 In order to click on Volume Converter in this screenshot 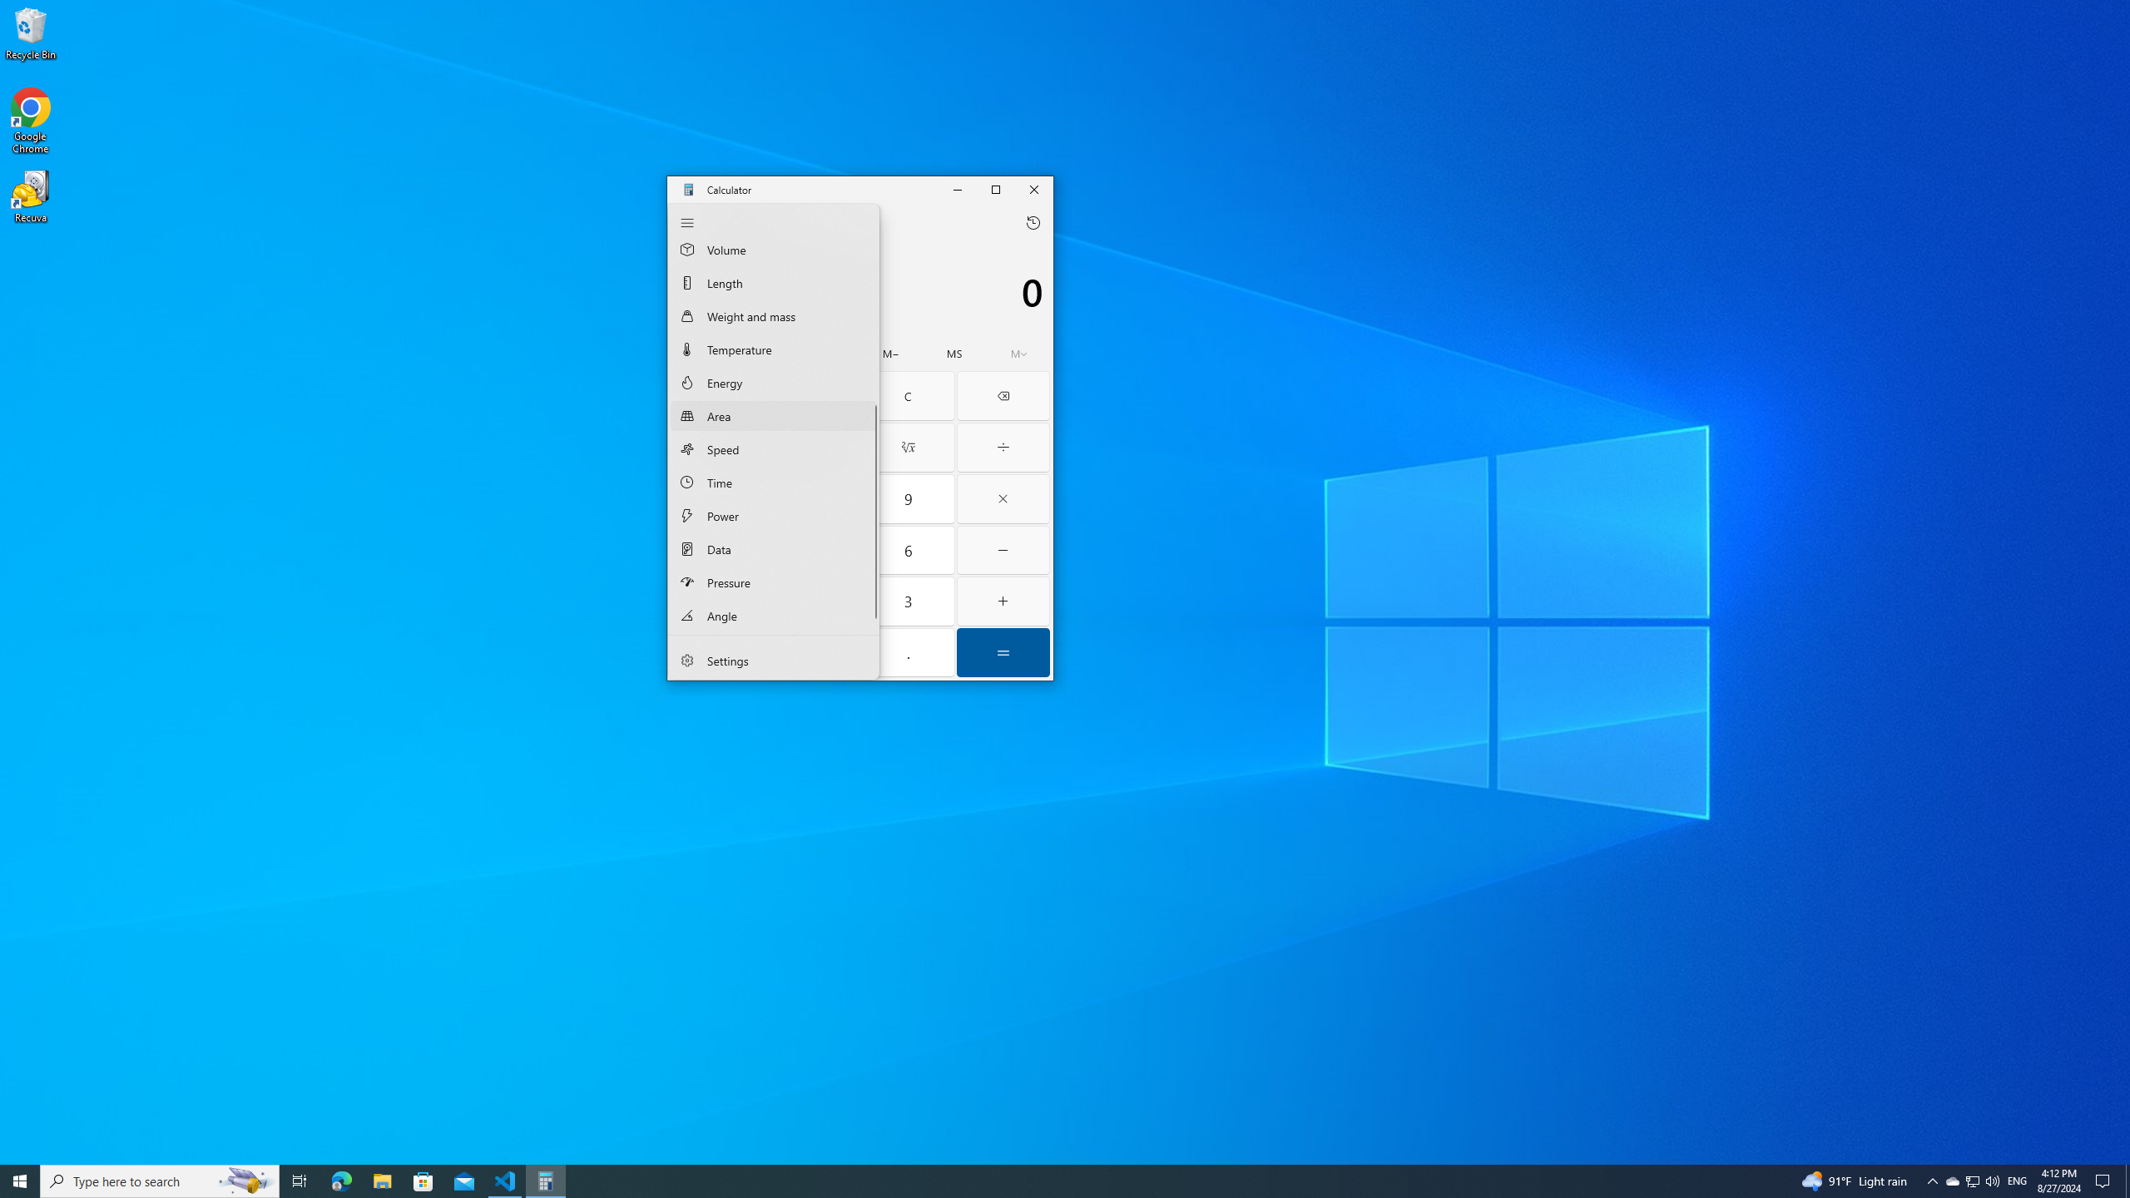, I will do `click(774, 252)`.